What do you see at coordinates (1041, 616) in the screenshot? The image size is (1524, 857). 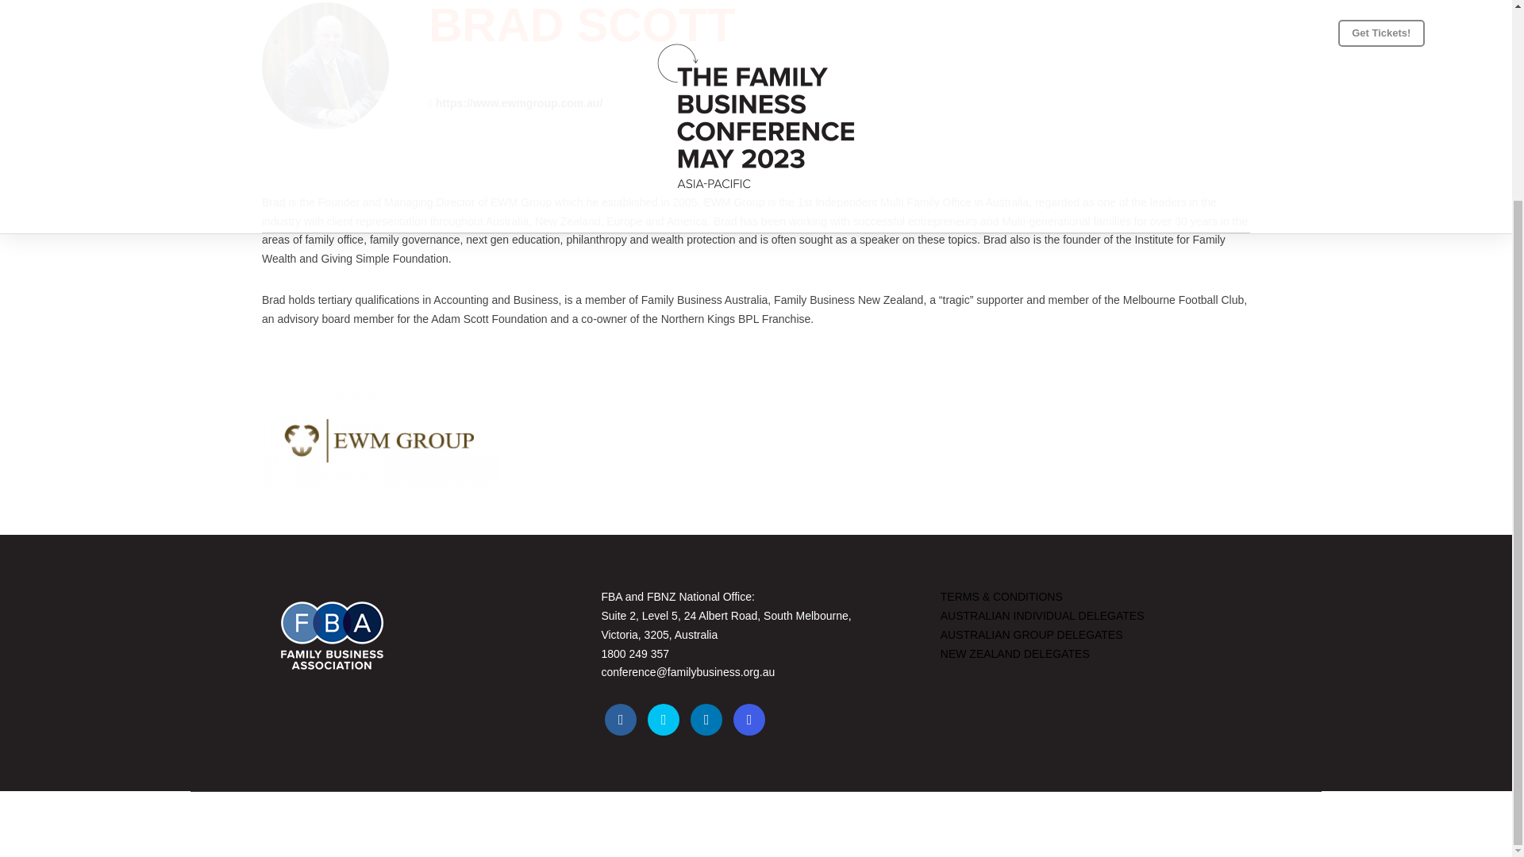 I see `AUSTRALIAN INDIVIDUAL DELEGATES` at bounding box center [1041, 616].